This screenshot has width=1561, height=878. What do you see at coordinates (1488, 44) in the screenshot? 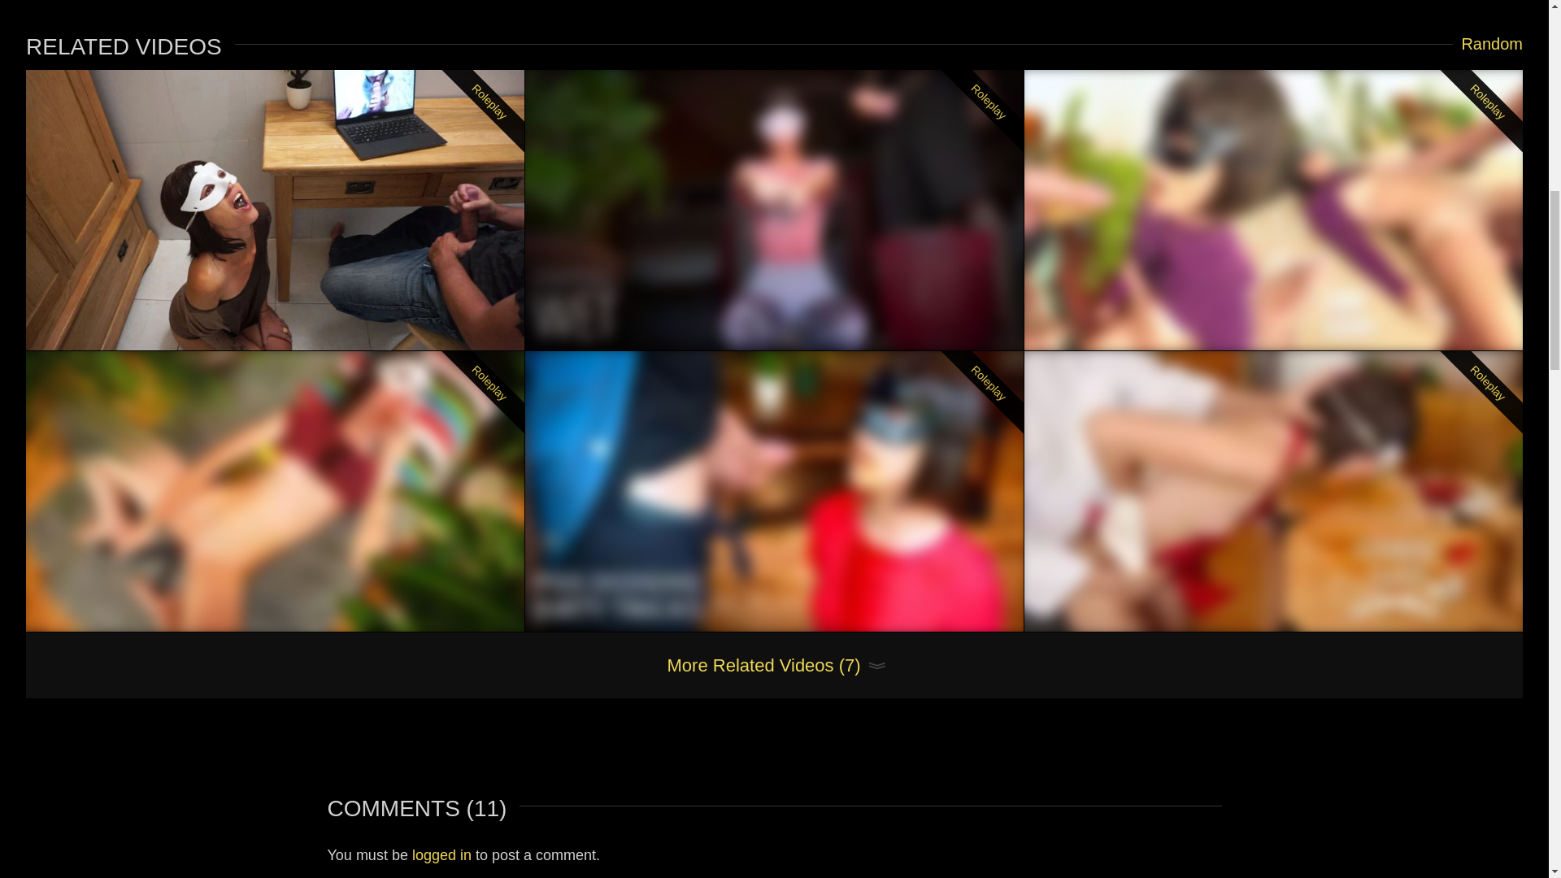
I see `Random` at bounding box center [1488, 44].